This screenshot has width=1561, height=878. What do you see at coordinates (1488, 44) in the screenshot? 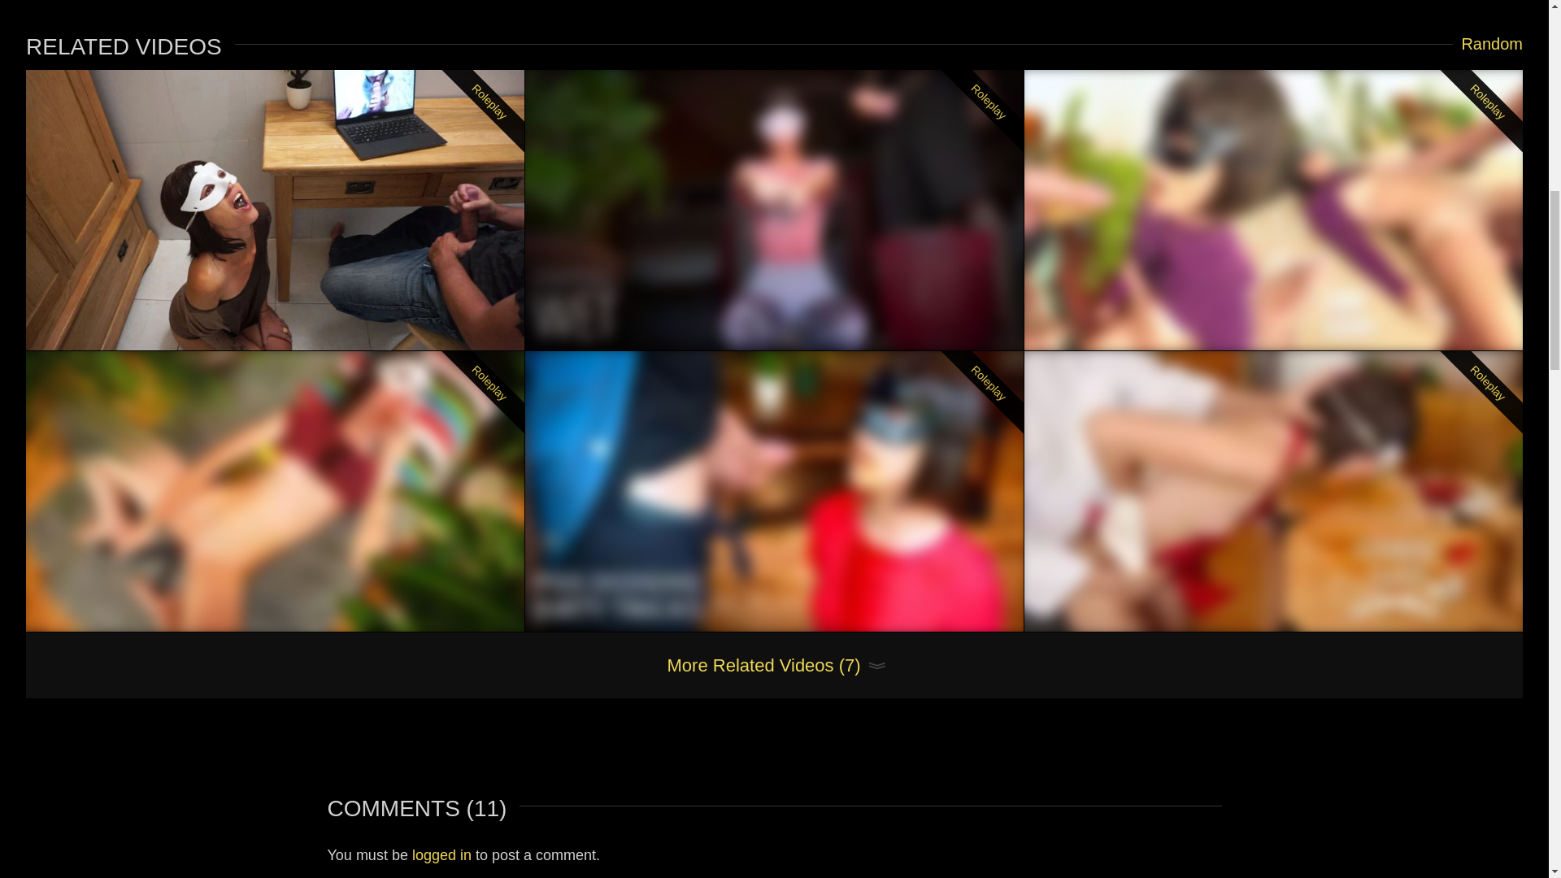
I see `Random` at bounding box center [1488, 44].